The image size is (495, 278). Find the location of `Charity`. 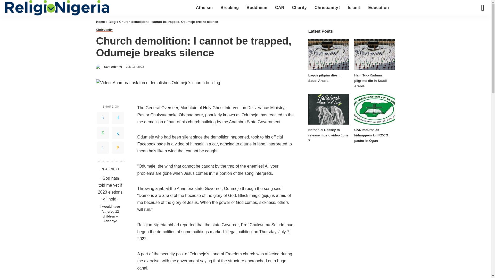

Charity is located at coordinates (299, 8).